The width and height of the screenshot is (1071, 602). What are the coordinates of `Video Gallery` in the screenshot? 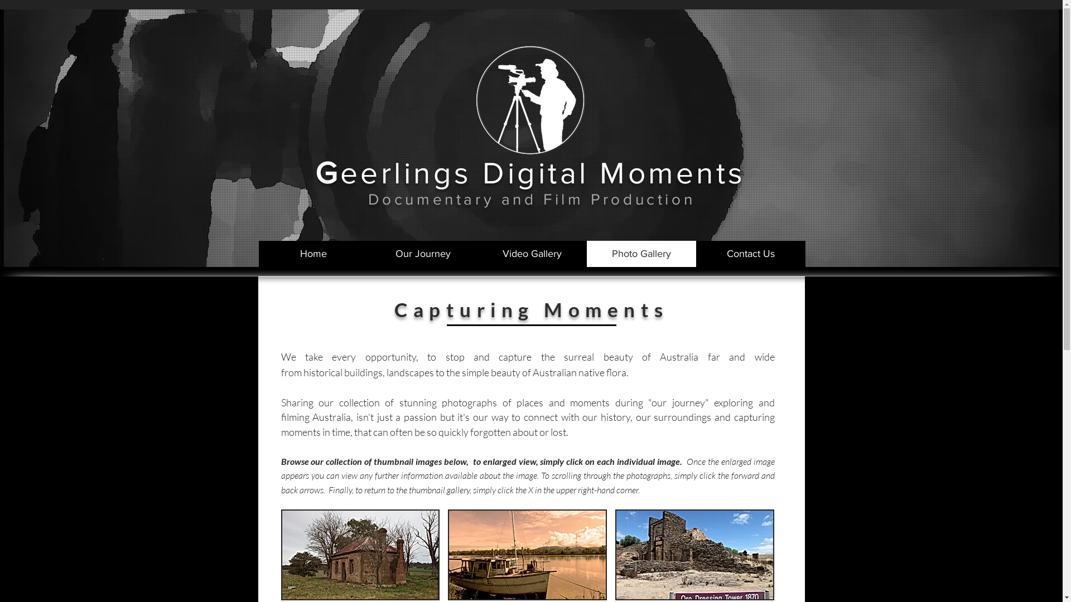 It's located at (532, 254).